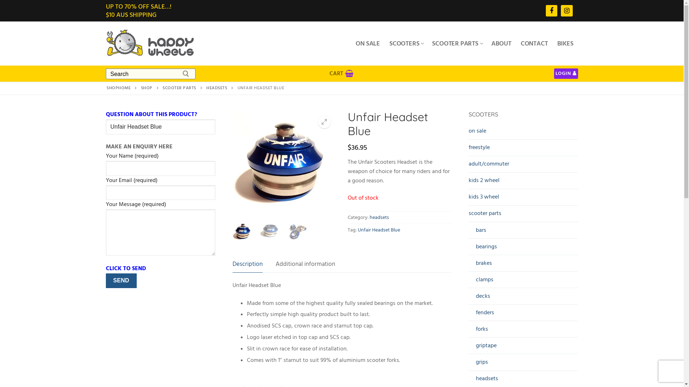 The height and width of the screenshot is (387, 689). What do you see at coordinates (523, 215) in the screenshot?
I see `scooter parts` at bounding box center [523, 215].